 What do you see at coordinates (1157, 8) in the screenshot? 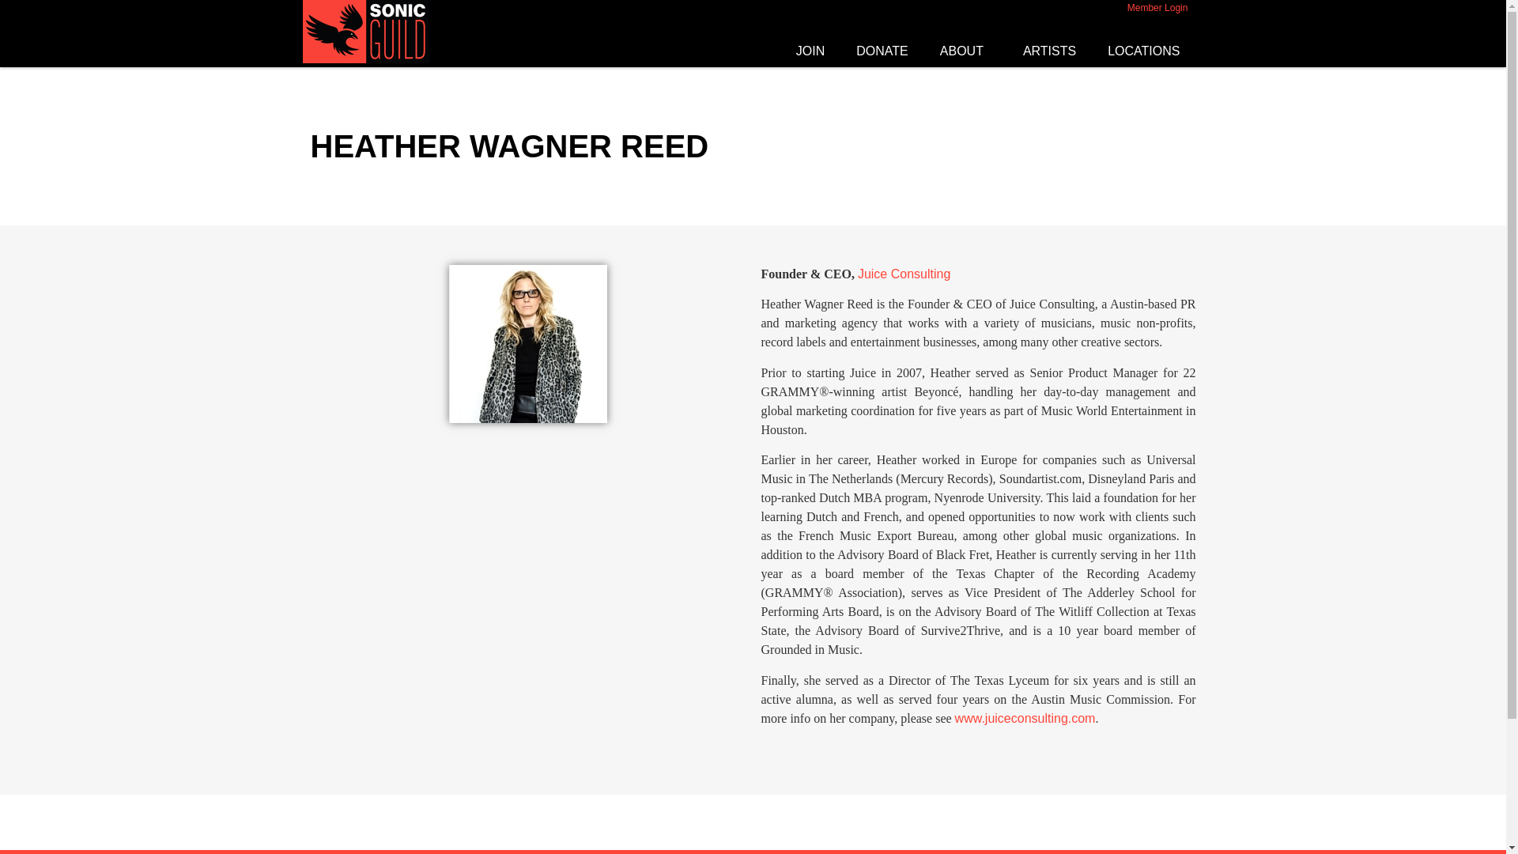
I see `Member Login` at bounding box center [1157, 8].